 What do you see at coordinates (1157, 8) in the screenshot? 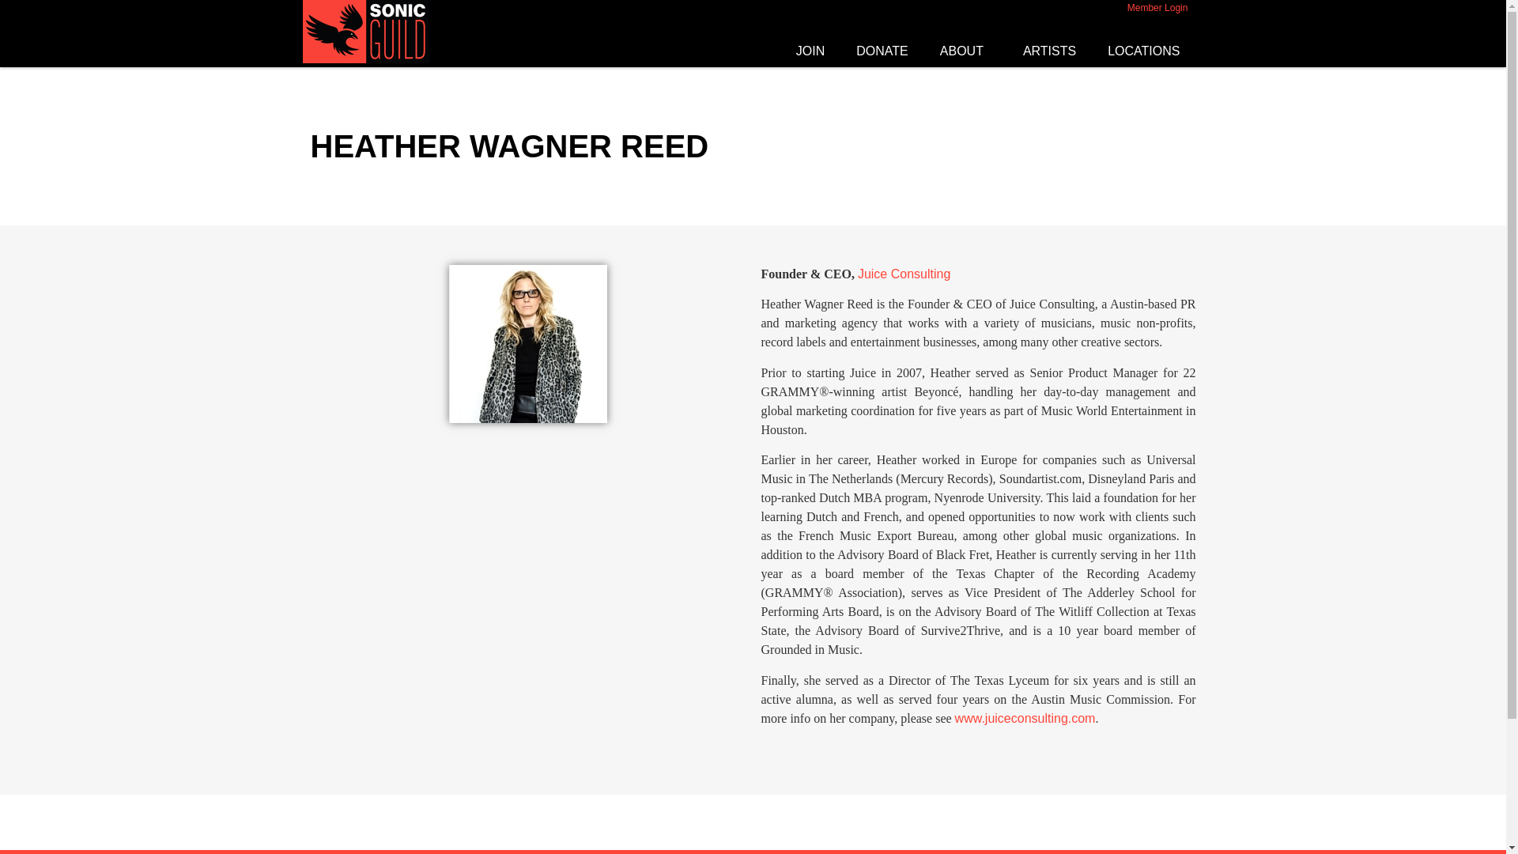
I see `Member Login` at bounding box center [1157, 8].